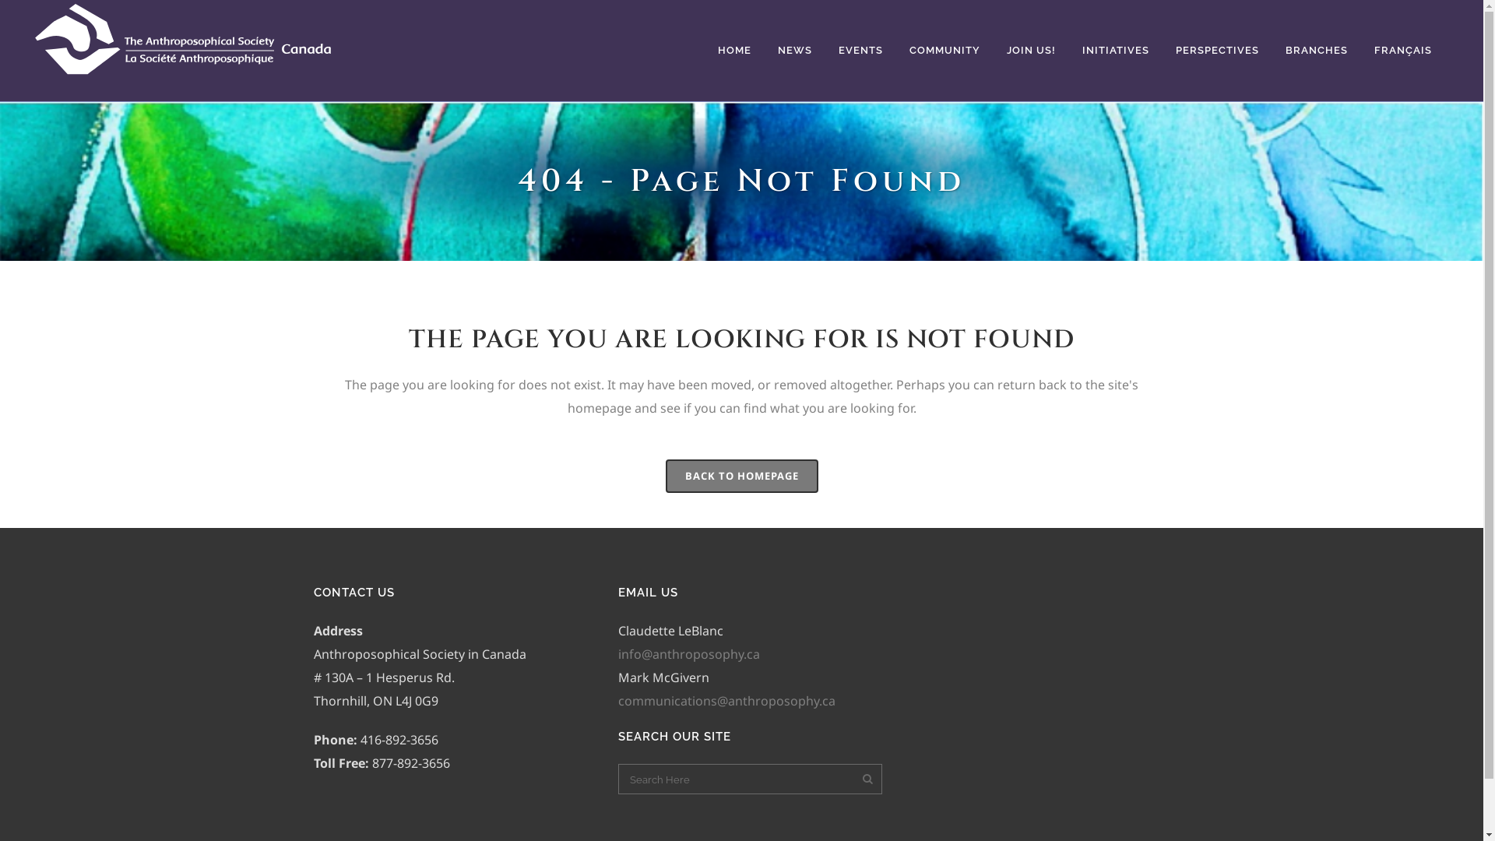  Describe the element at coordinates (1116, 51) in the screenshot. I see `INITIATIVES` at that location.